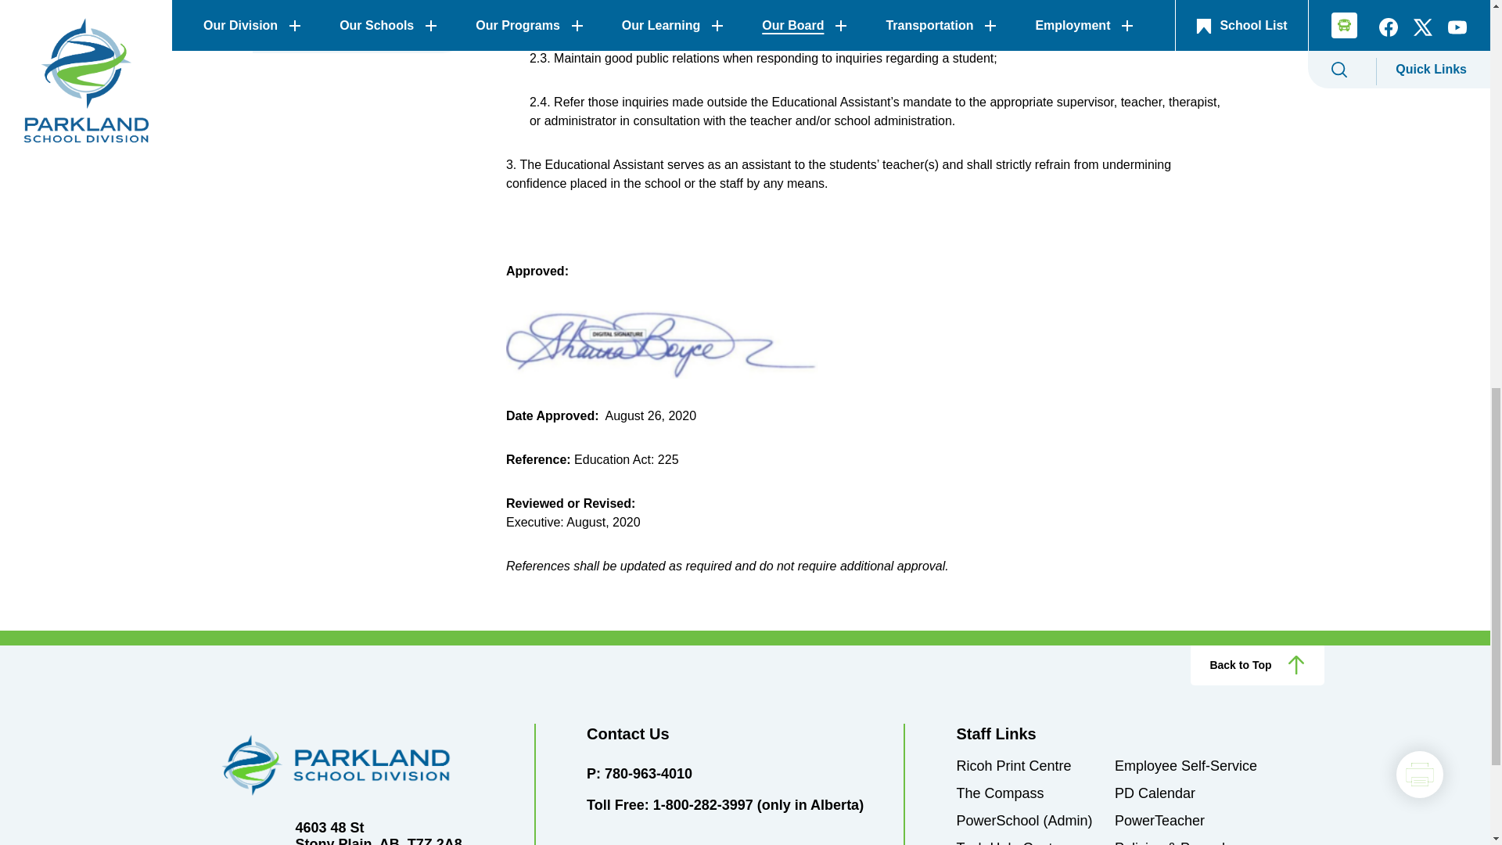  Describe the element at coordinates (1012, 765) in the screenshot. I see `Ricoh Print Centre` at that location.